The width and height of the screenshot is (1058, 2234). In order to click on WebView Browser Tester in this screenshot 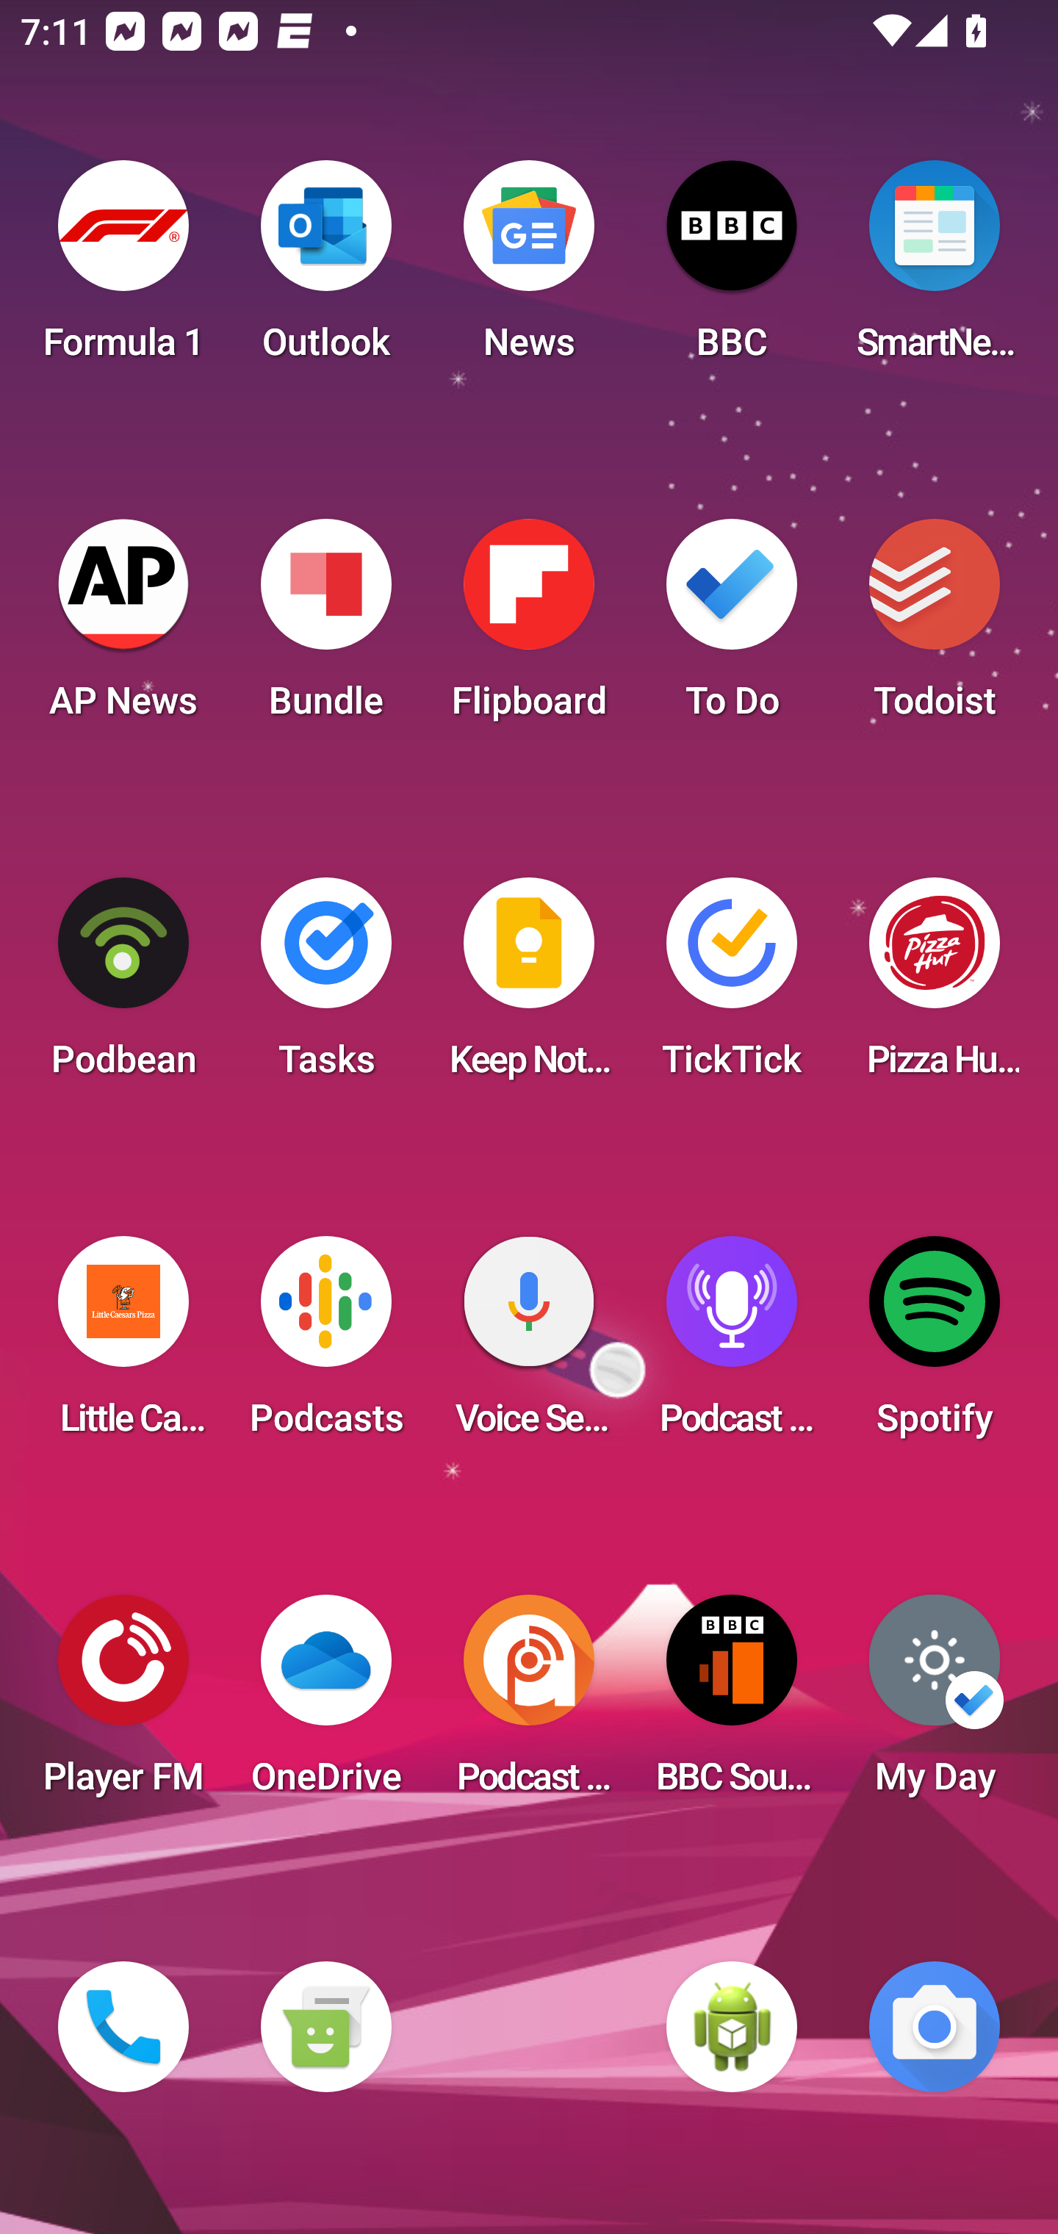, I will do `click(732, 2027)`.